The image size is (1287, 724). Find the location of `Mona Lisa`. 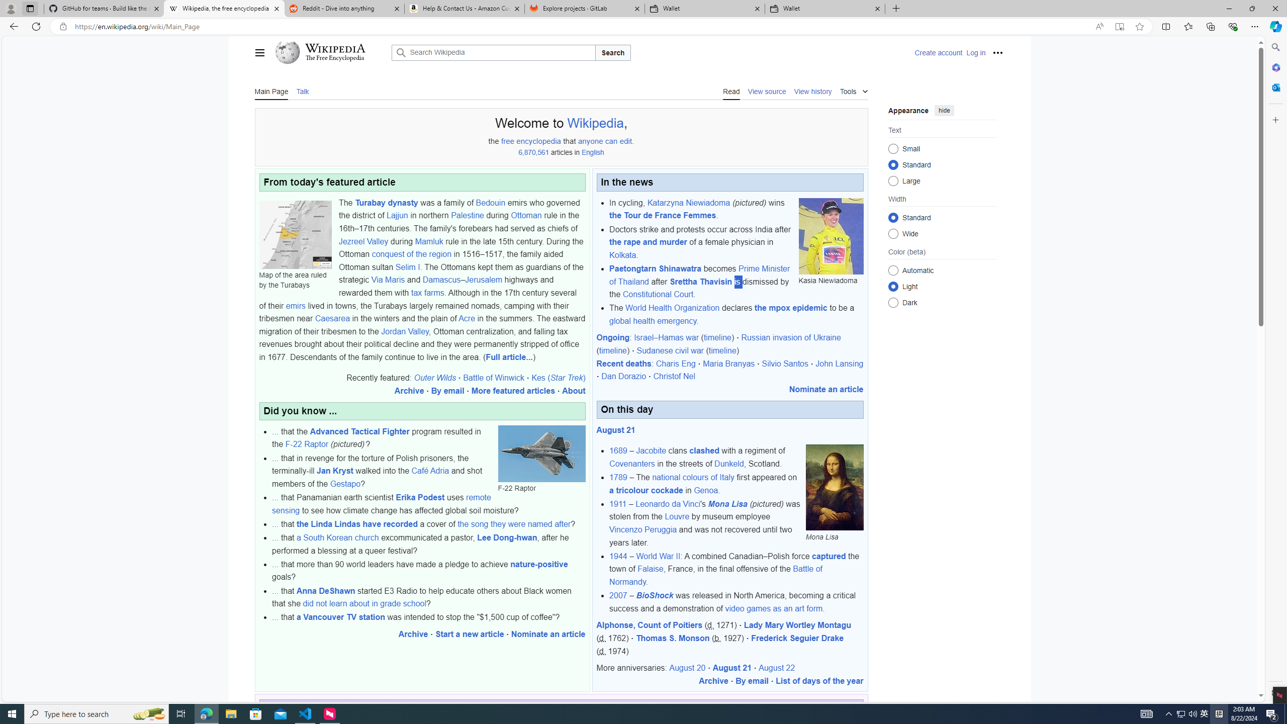

Mona Lisa is located at coordinates (728, 504).